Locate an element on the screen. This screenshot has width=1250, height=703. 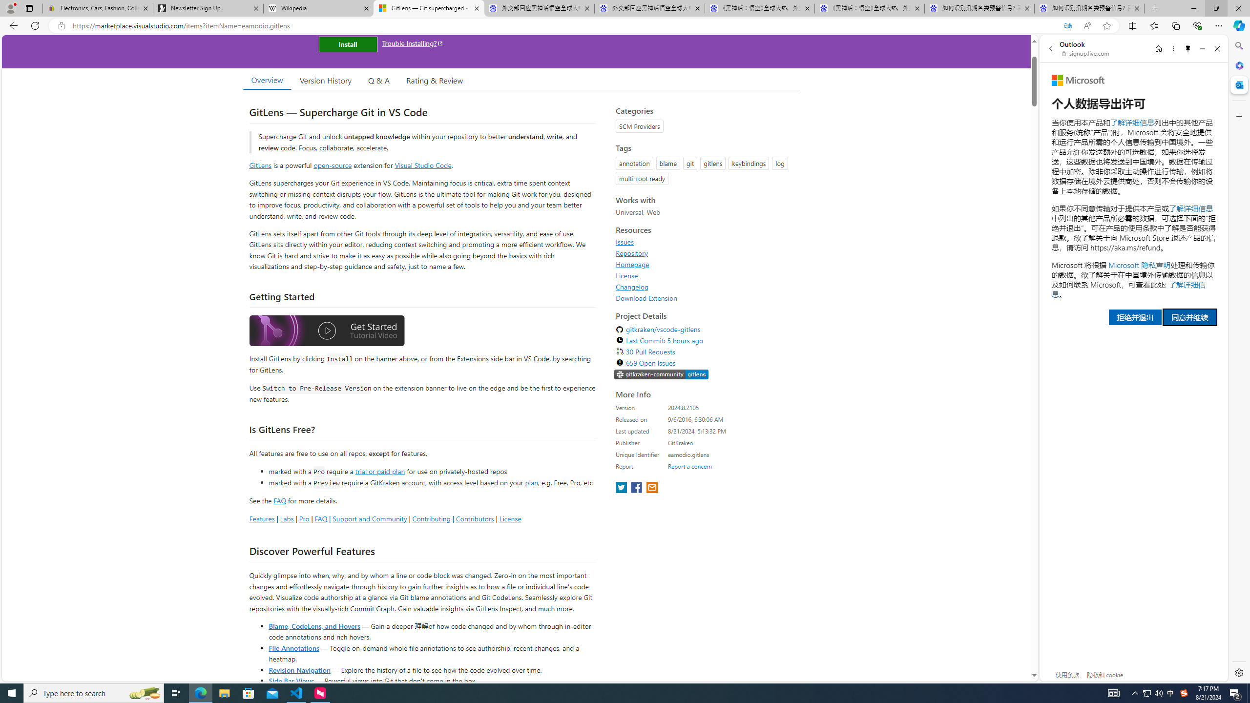
Watch the GitLens Getting Started video is located at coordinates (327, 331).